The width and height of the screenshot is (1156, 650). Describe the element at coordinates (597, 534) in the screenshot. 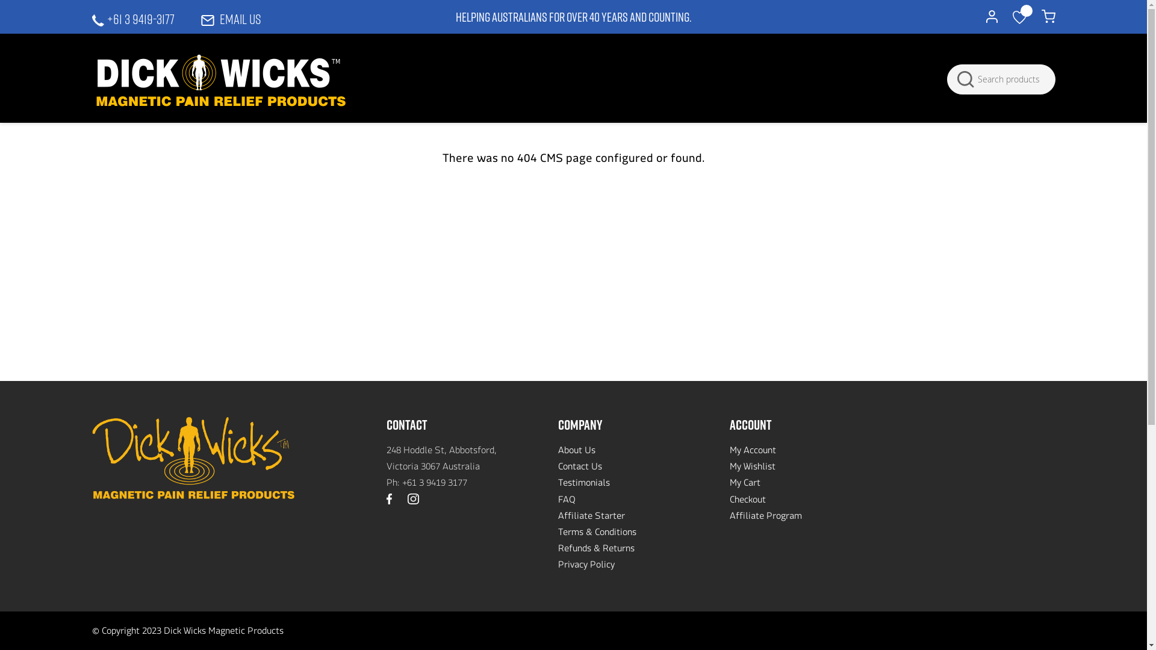

I see `Terms & Conditions` at that location.